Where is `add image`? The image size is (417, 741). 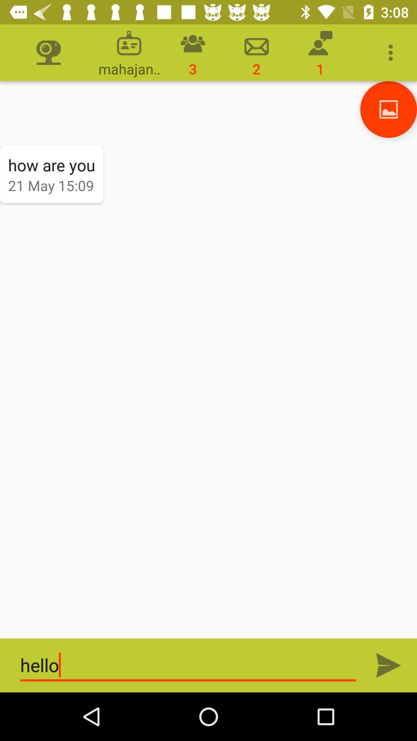 add image is located at coordinates (388, 110).